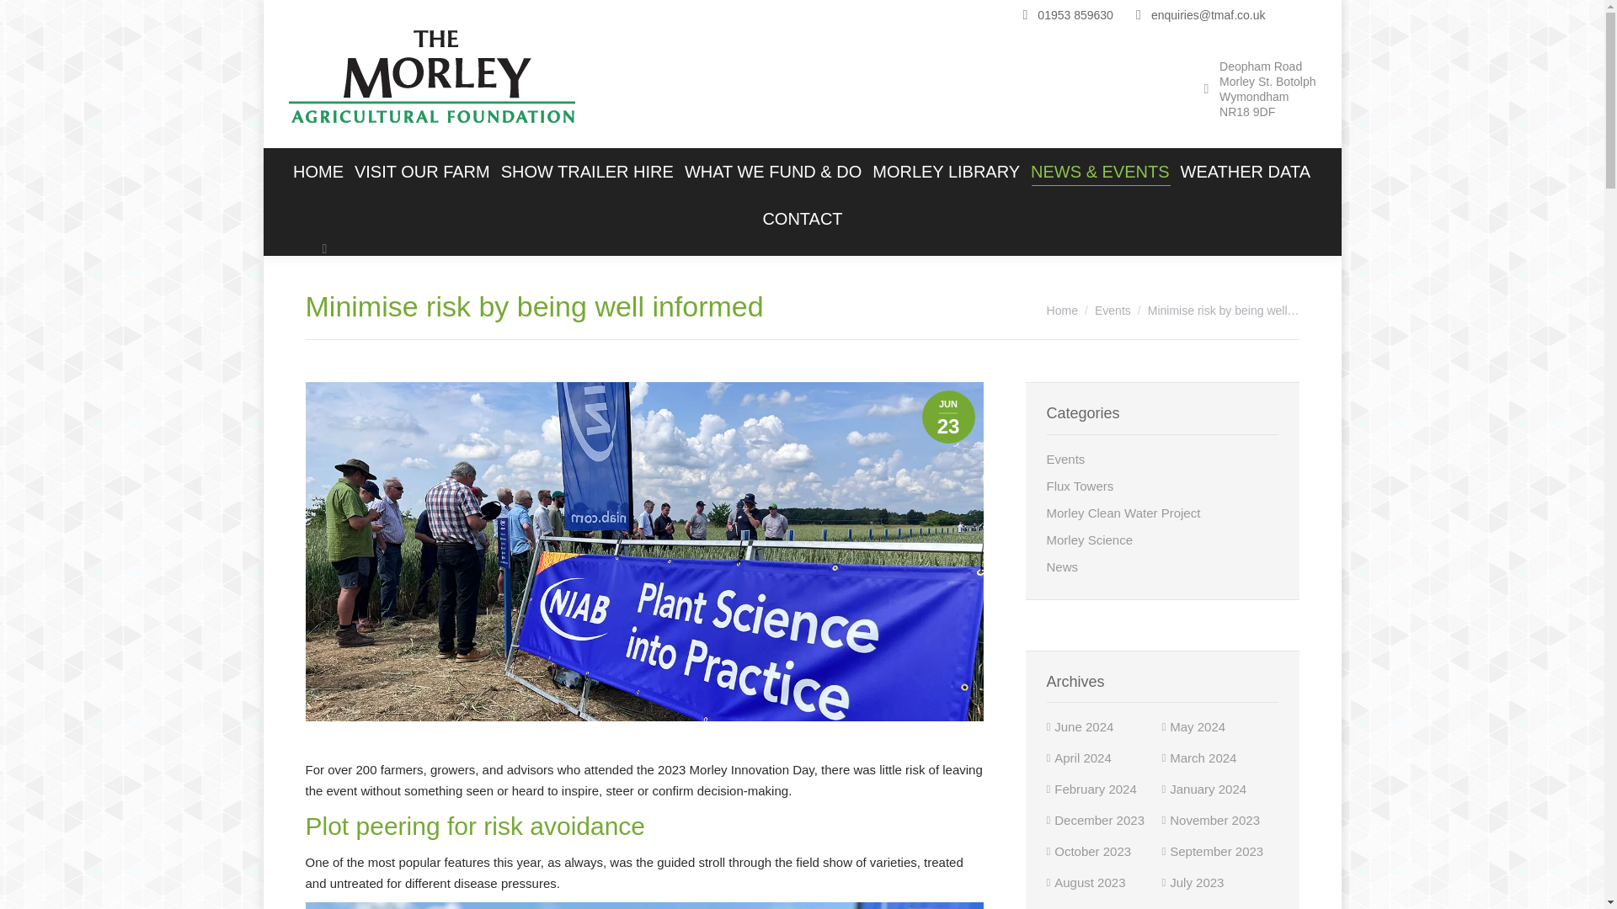  What do you see at coordinates (1062, 310) in the screenshot?
I see `Home` at bounding box center [1062, 310].